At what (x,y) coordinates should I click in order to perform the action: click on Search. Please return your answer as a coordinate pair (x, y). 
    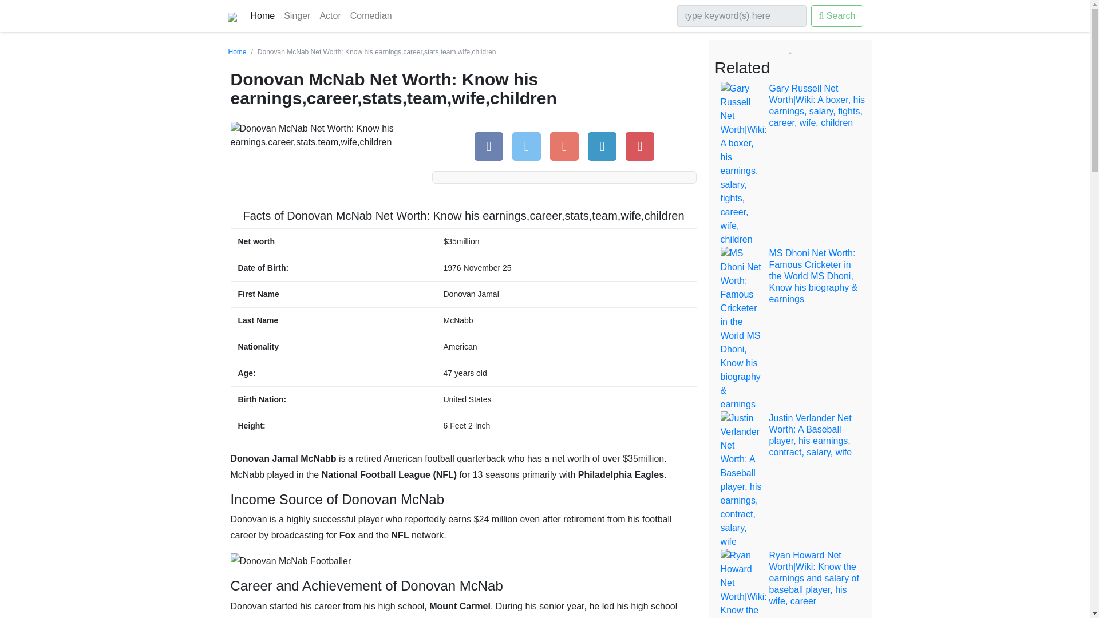
    Looking at the image, I should click on (837, 16).